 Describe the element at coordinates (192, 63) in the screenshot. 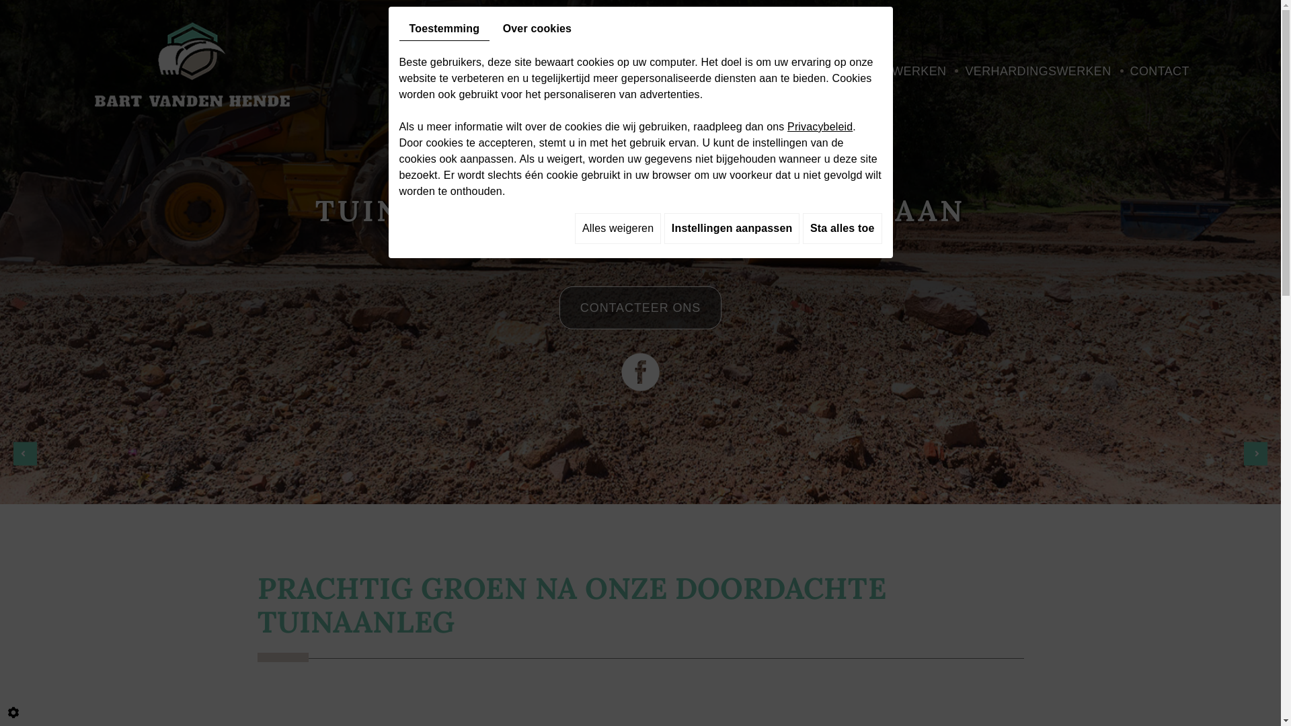

I see `Bart Vanden Hende  - Tuinaanleg en grondwerken` at that location.